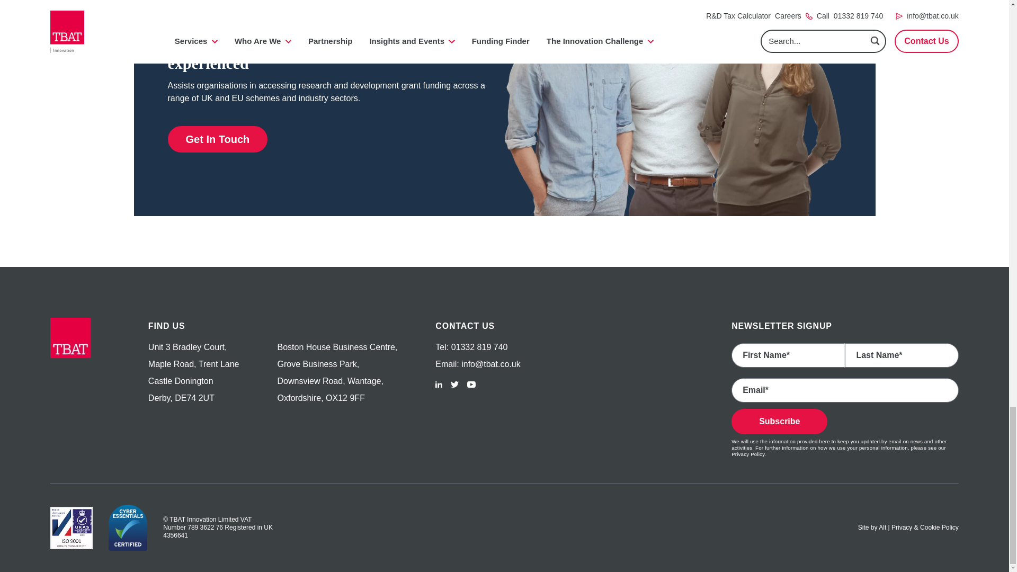  What do you see at coordinates (779, 422) in the screenshot?
I see `Subscribe` at bounding box center [779, 422].